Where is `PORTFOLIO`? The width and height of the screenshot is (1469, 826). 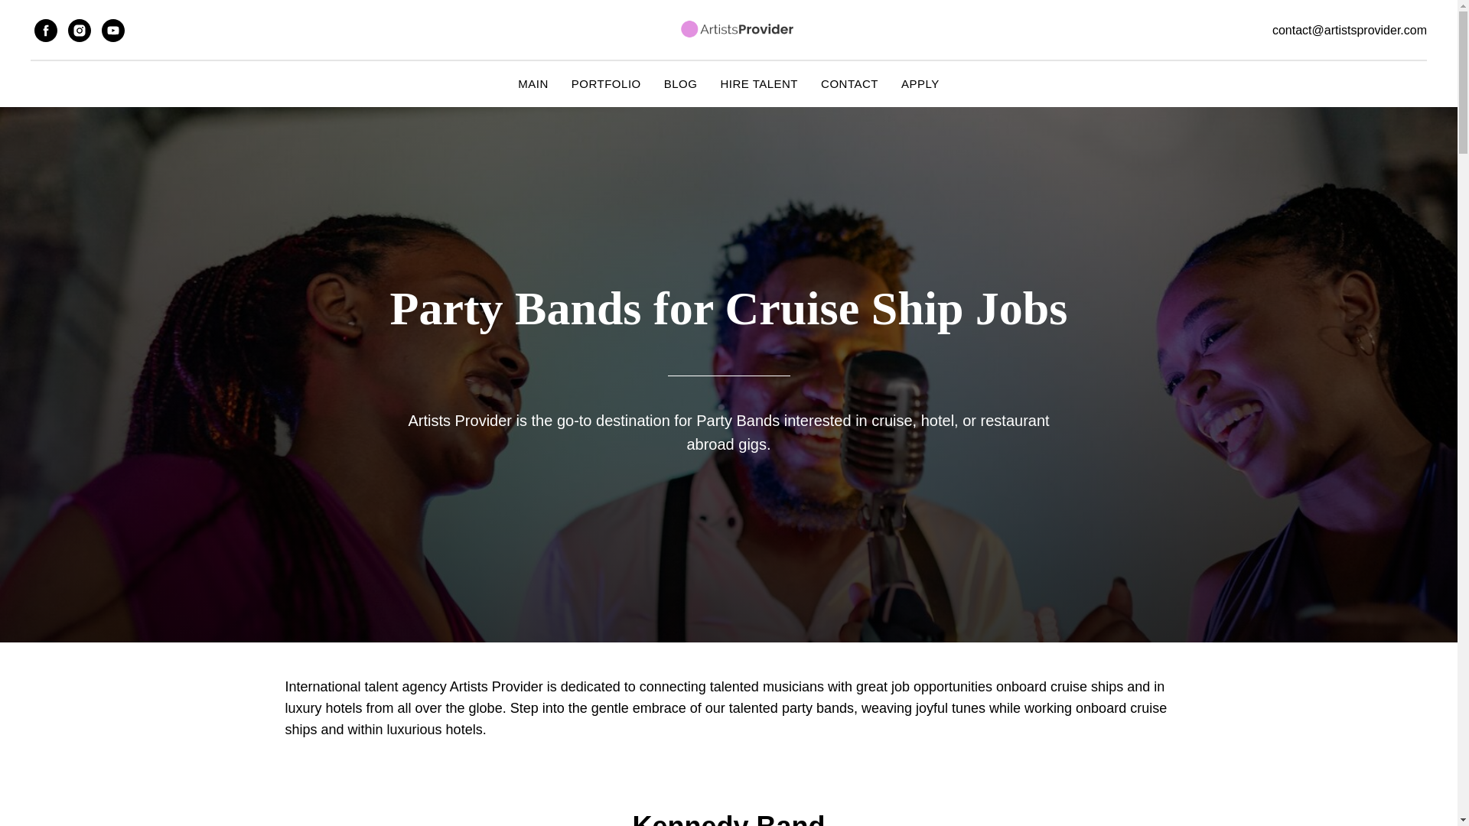 PORTFOLIO is located at coordinates (606, 83).